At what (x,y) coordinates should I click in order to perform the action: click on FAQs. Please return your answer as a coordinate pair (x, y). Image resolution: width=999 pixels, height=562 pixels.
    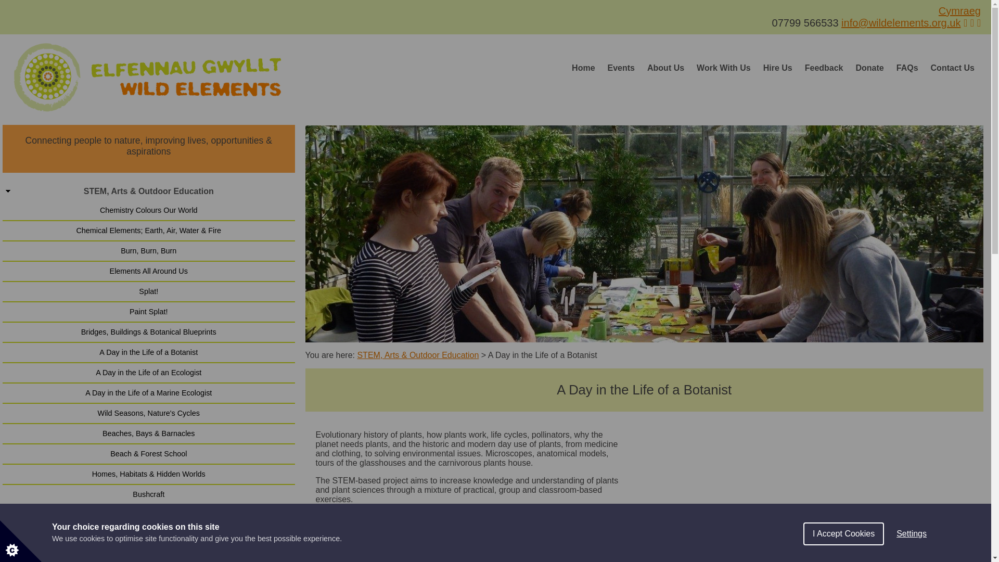
    Looking at the image, I should click on (907, 68).